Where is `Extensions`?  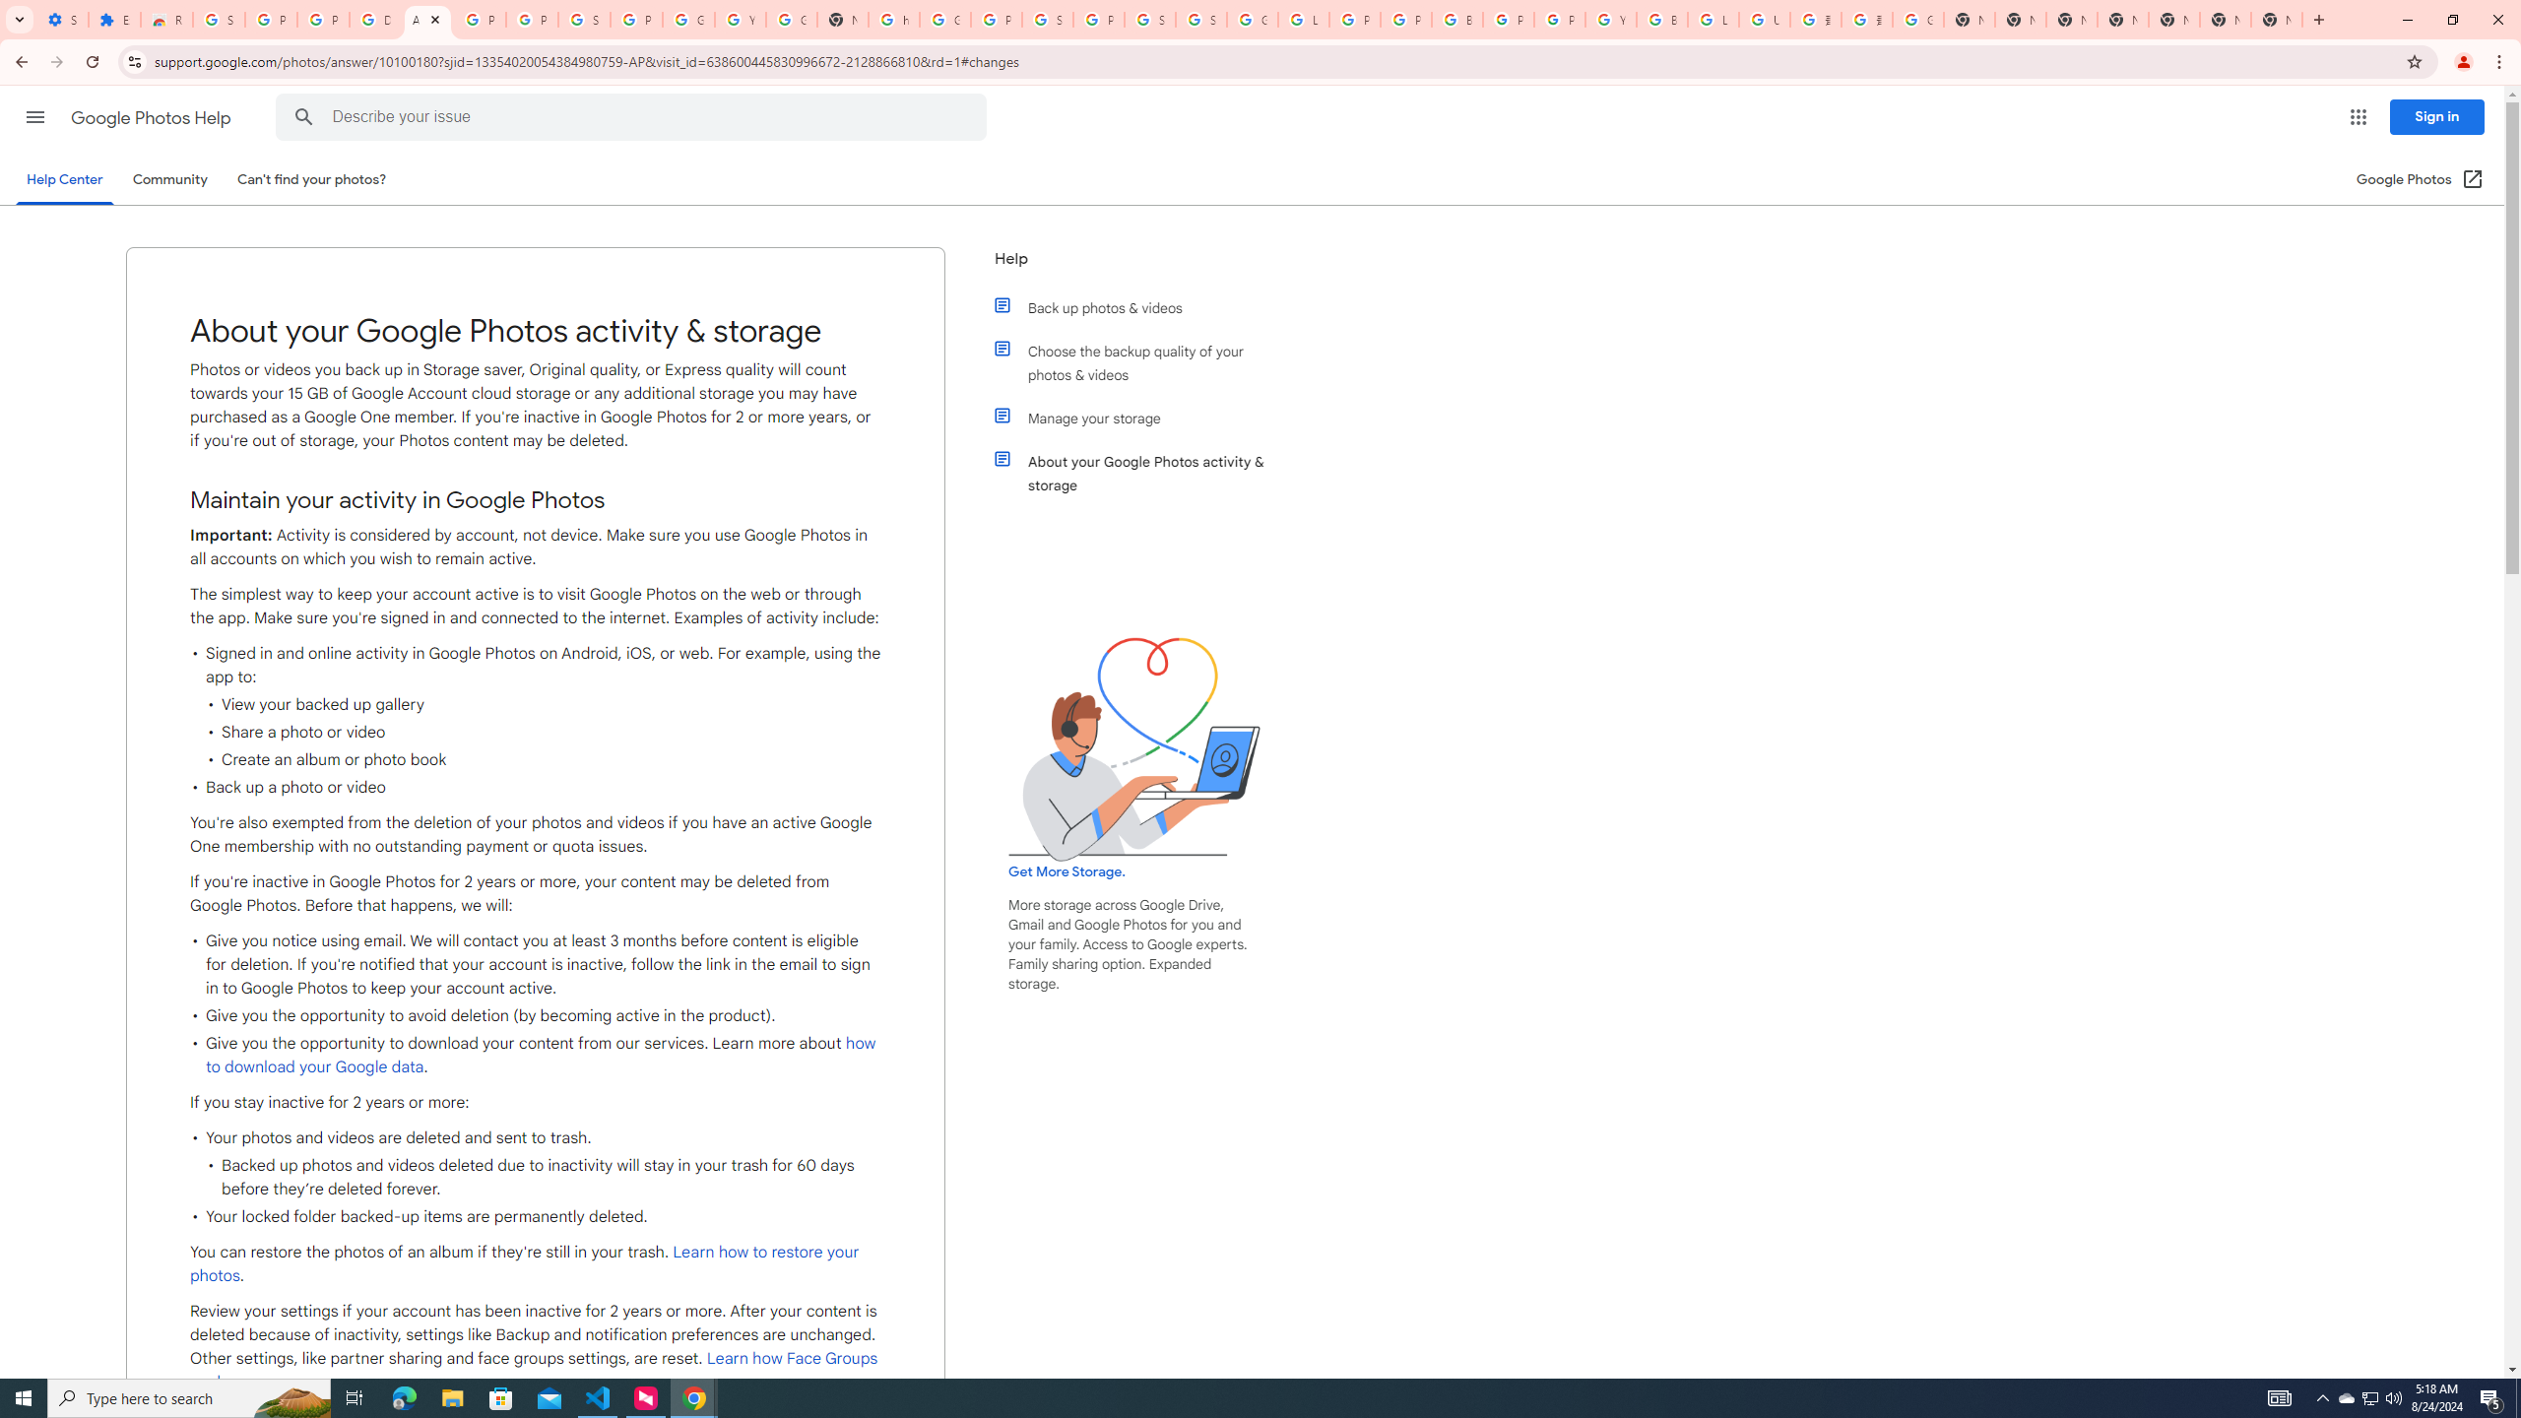
Extensions is located at coordinates (114, 20).